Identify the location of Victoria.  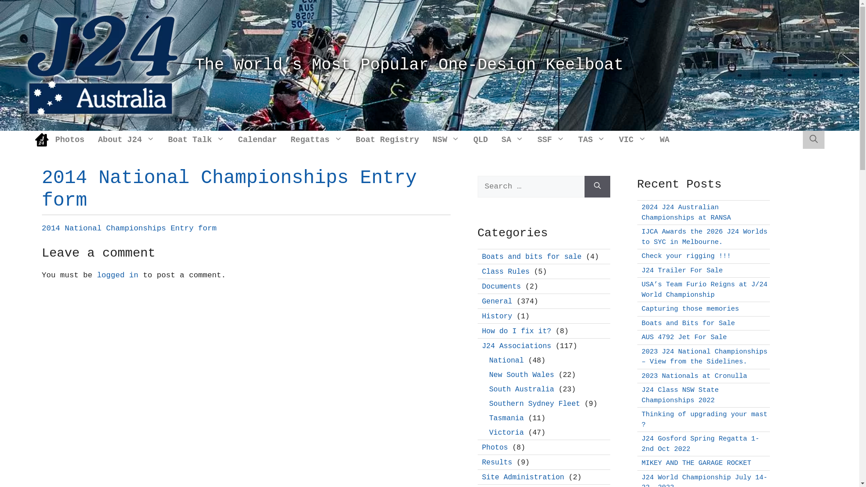
(506, 432).